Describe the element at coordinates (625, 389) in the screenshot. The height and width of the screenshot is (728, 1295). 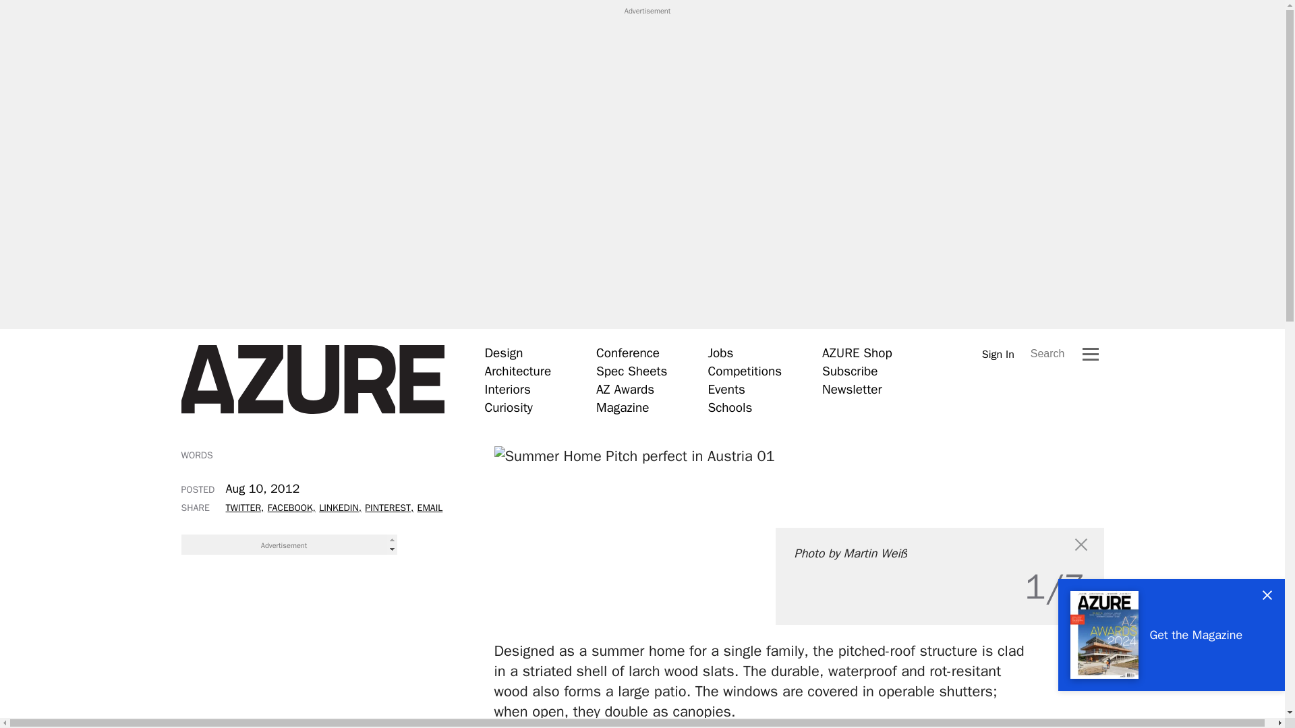
I see `AZ Awards` at that location.